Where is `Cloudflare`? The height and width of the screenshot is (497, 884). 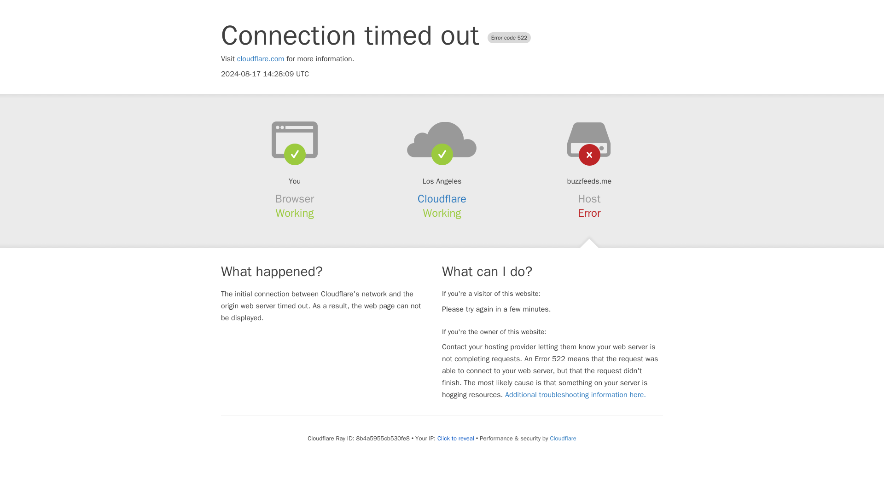
Cloudflare is located at coordinates (442, 199).